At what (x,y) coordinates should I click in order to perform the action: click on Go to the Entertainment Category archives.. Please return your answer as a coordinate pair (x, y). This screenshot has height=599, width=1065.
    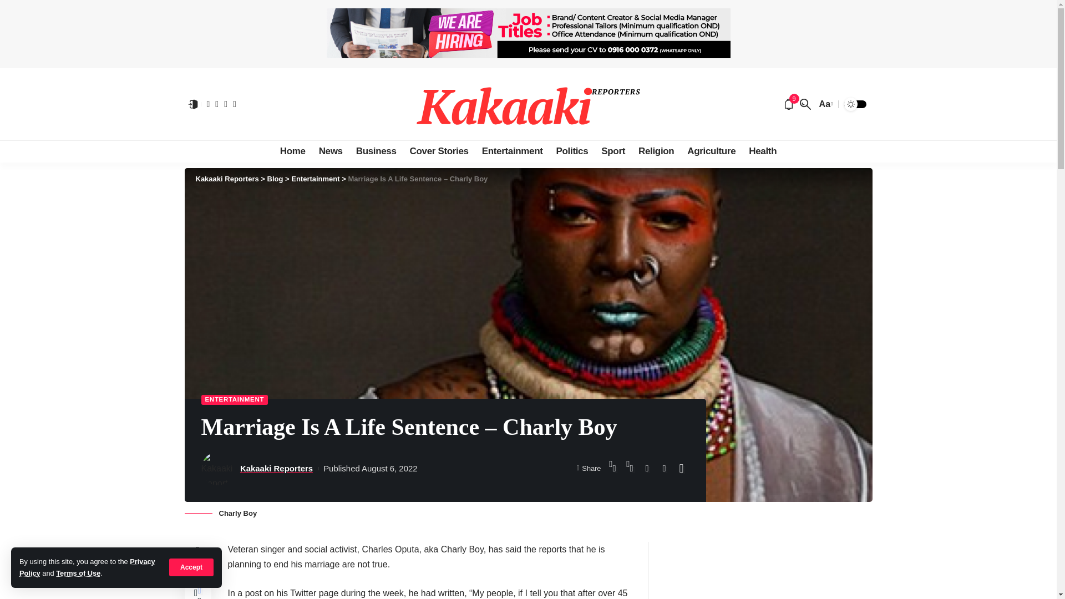
    Looking at the image, I should click on (315, 179).